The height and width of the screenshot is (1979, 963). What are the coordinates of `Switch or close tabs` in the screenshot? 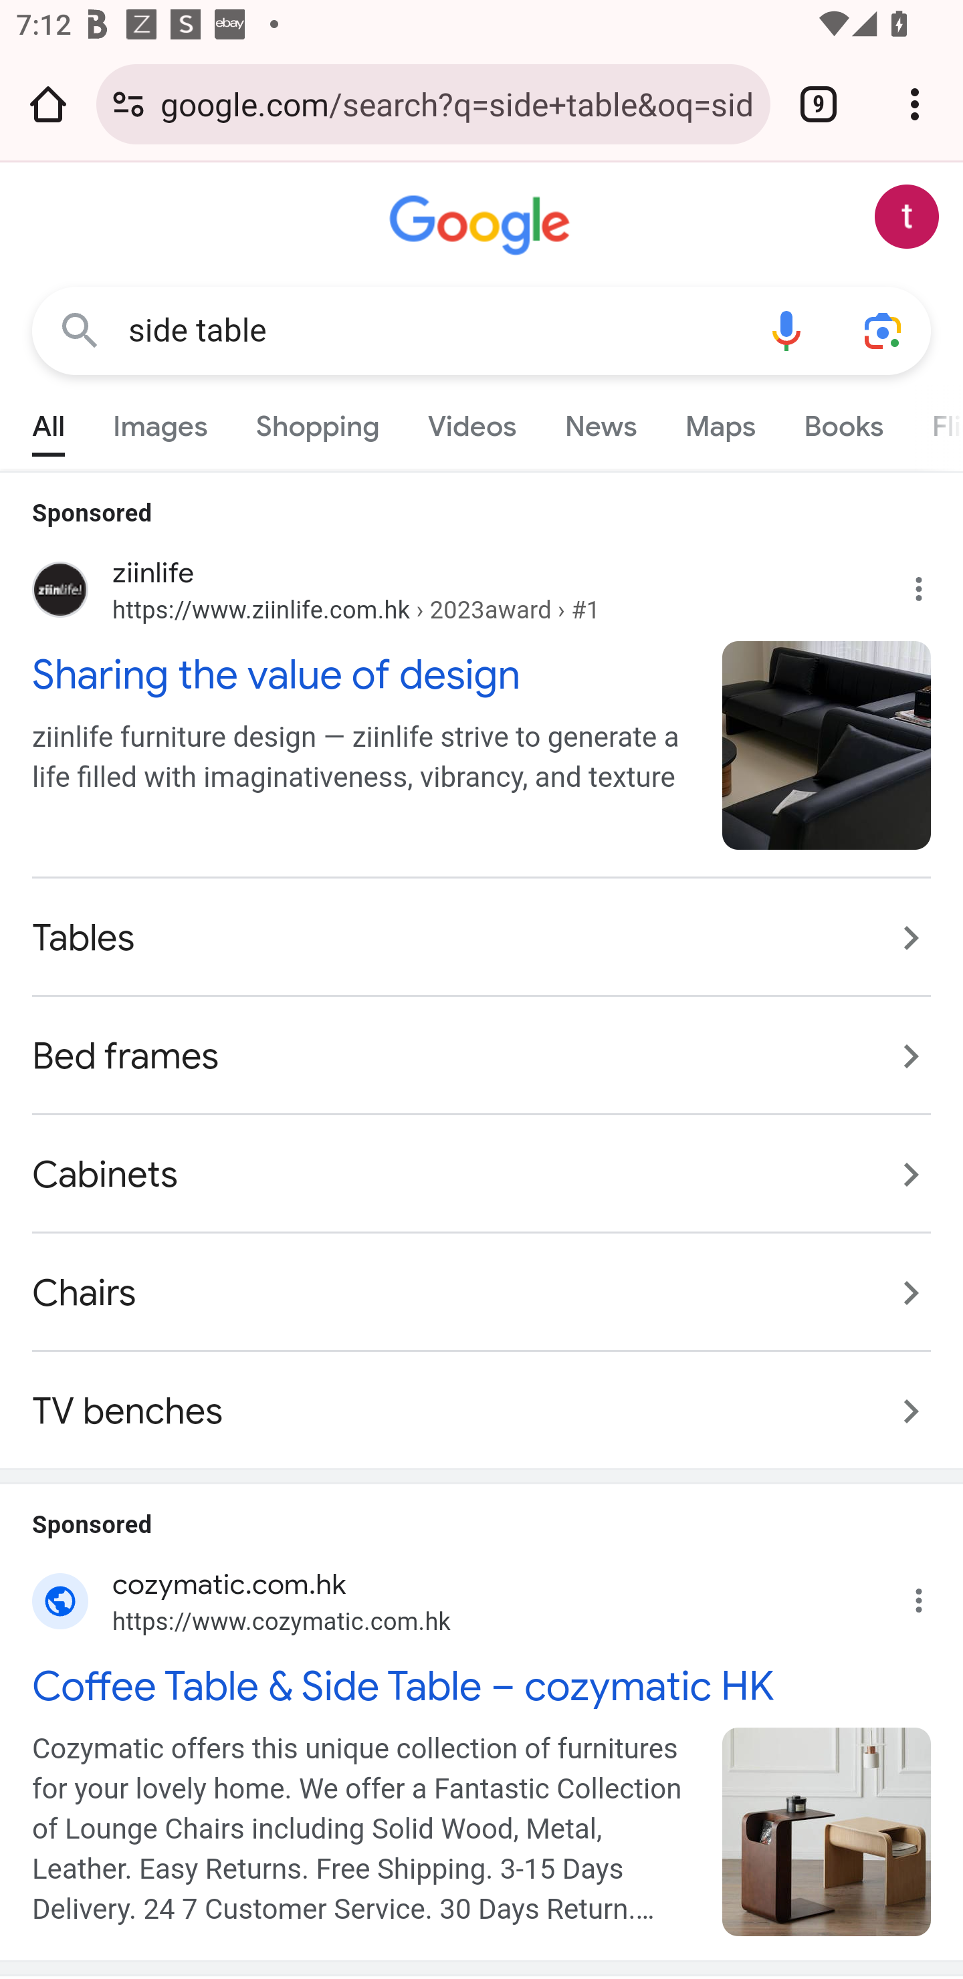 It's located at (819, 104).